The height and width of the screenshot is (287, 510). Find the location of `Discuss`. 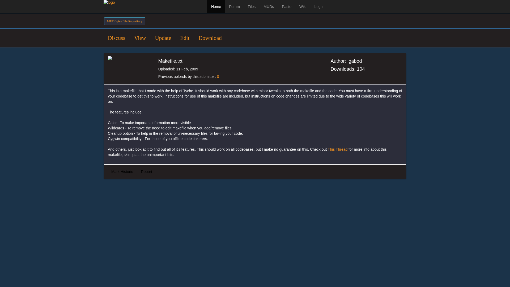

Discuss is located at coordinates (116, 38).